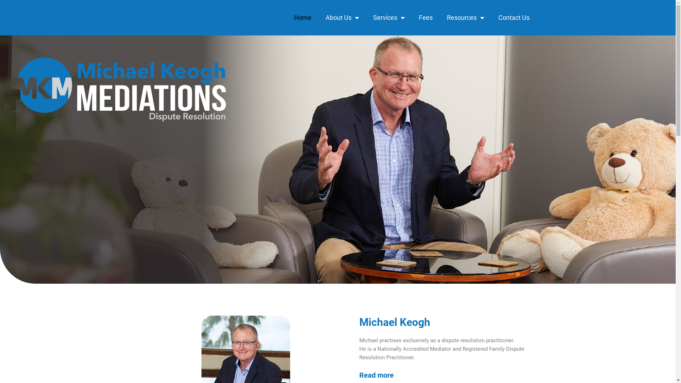  I want to click on Fees, so click(426, 18).